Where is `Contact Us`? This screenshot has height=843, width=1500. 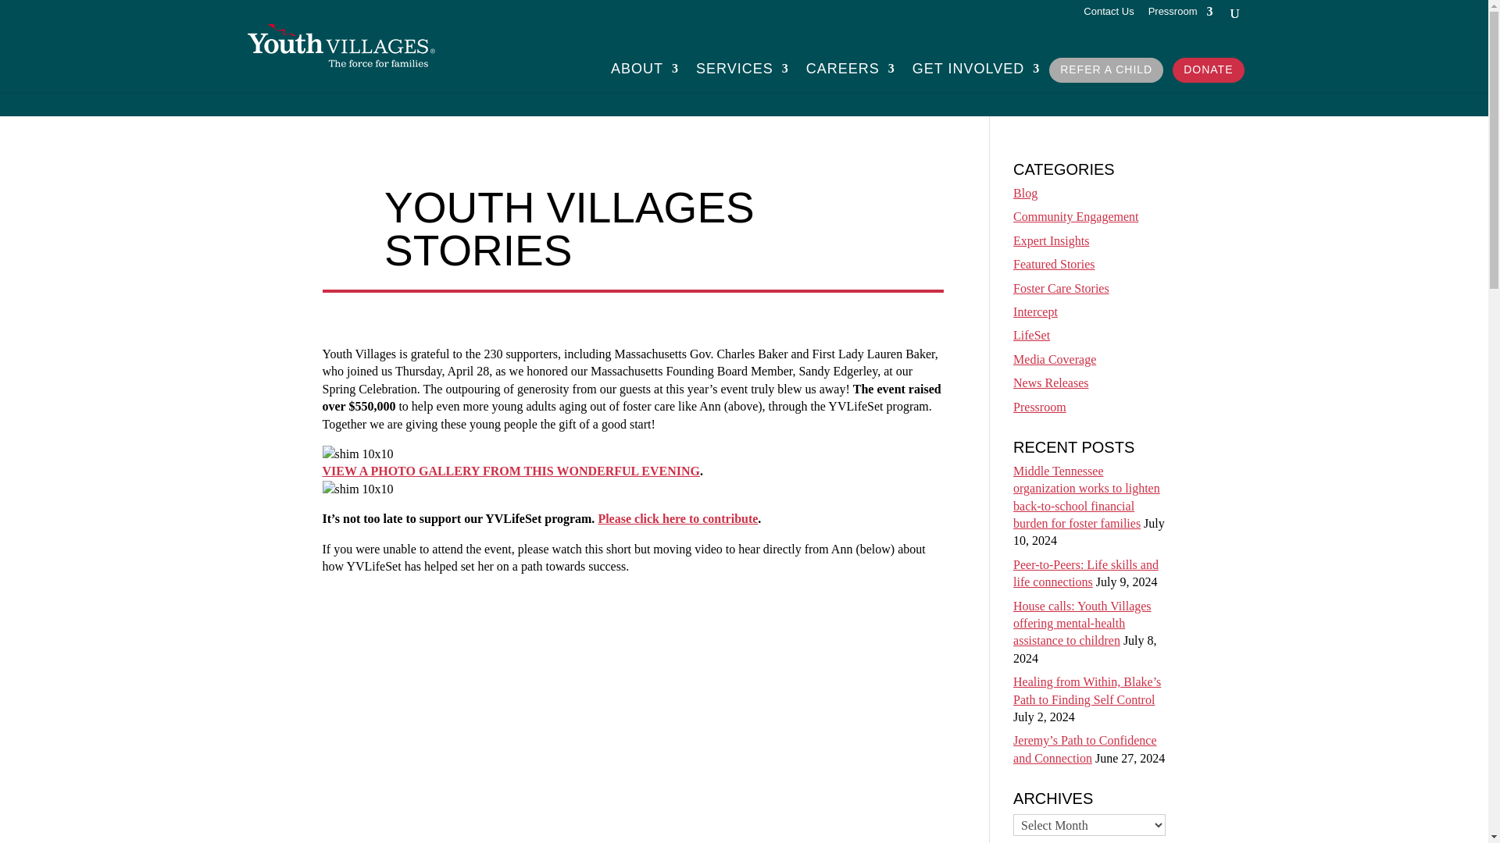 Contact Us is located at coordinates (1108, 16).